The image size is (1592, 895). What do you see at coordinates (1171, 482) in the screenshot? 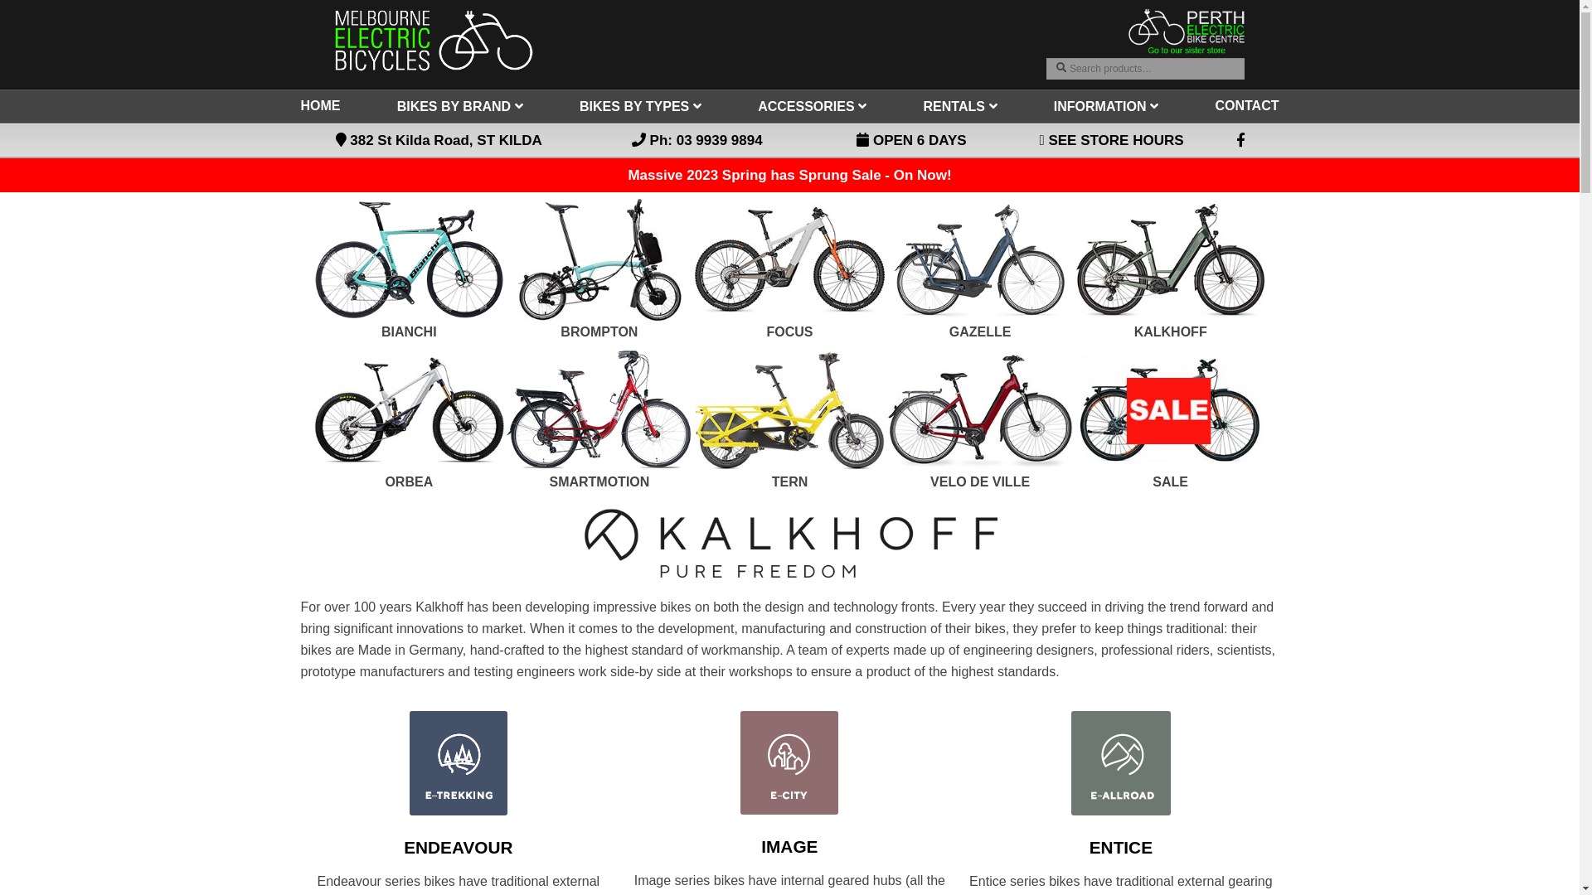
I see `SALE` at bounding box center [1171, 482].